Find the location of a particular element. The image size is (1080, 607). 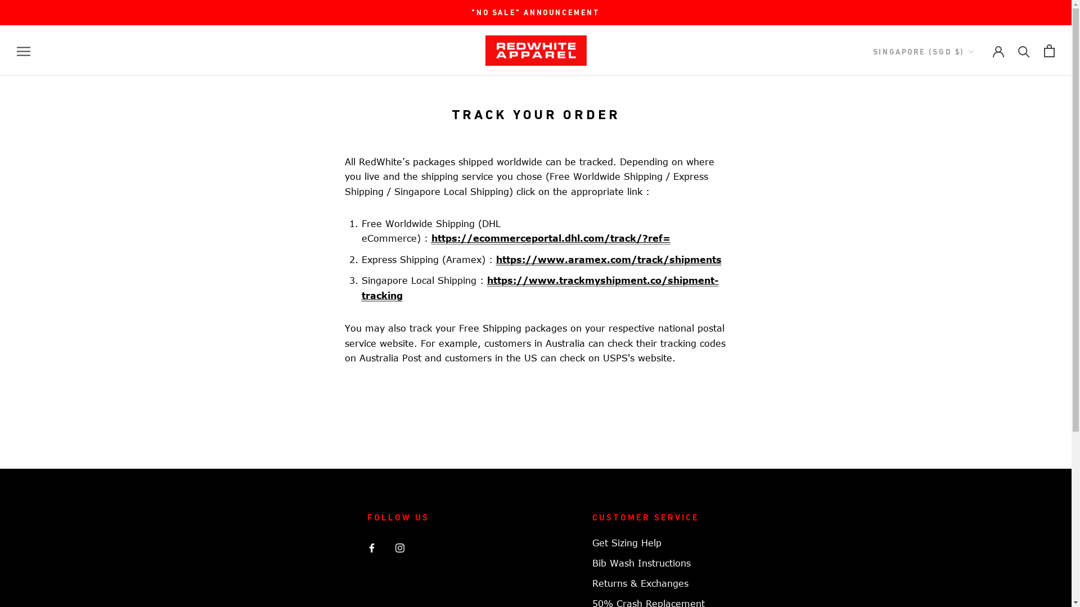

IS is located at coordinates (967, 555).